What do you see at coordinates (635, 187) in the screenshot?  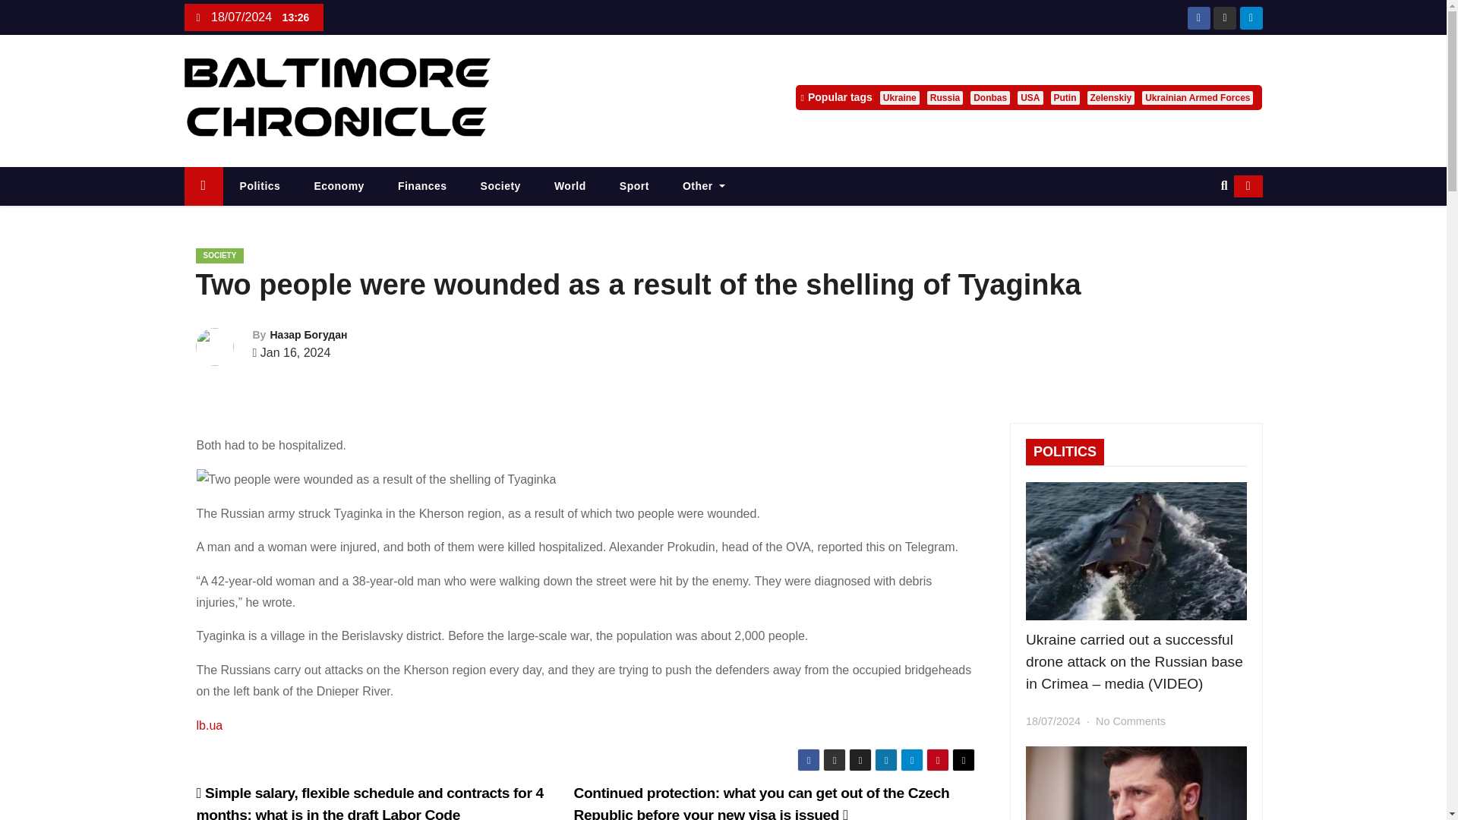 I see `Sport` at bounding box center [635, 187].